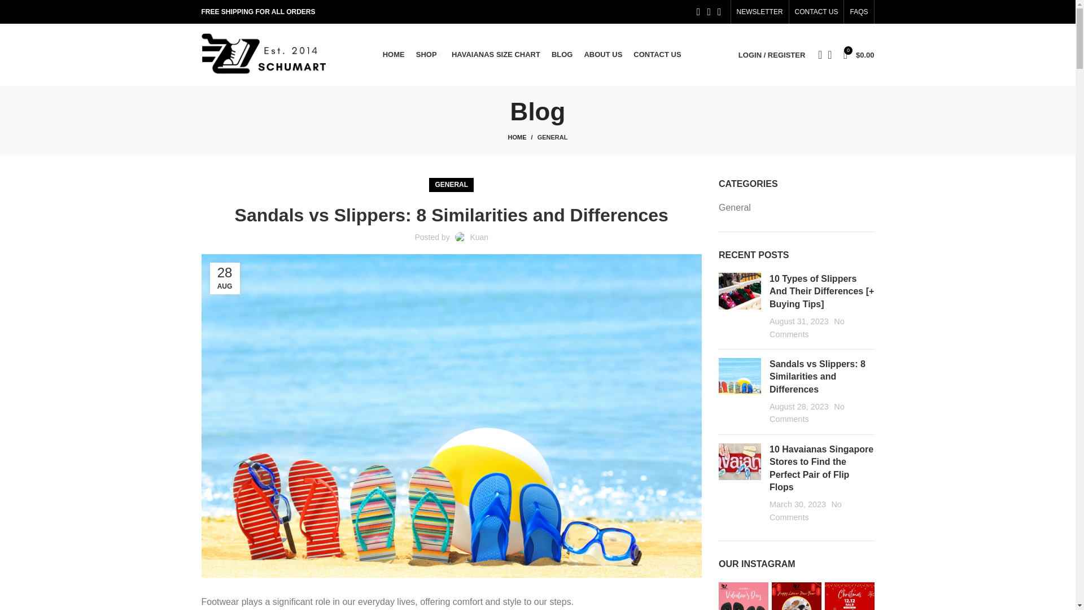 Image resolution: width=1084 pixels, height=610 pixels. What do you see at coordinates (859, 54) in the screenshot?
I see `Shopping cart` at bounding box center [859, 54].